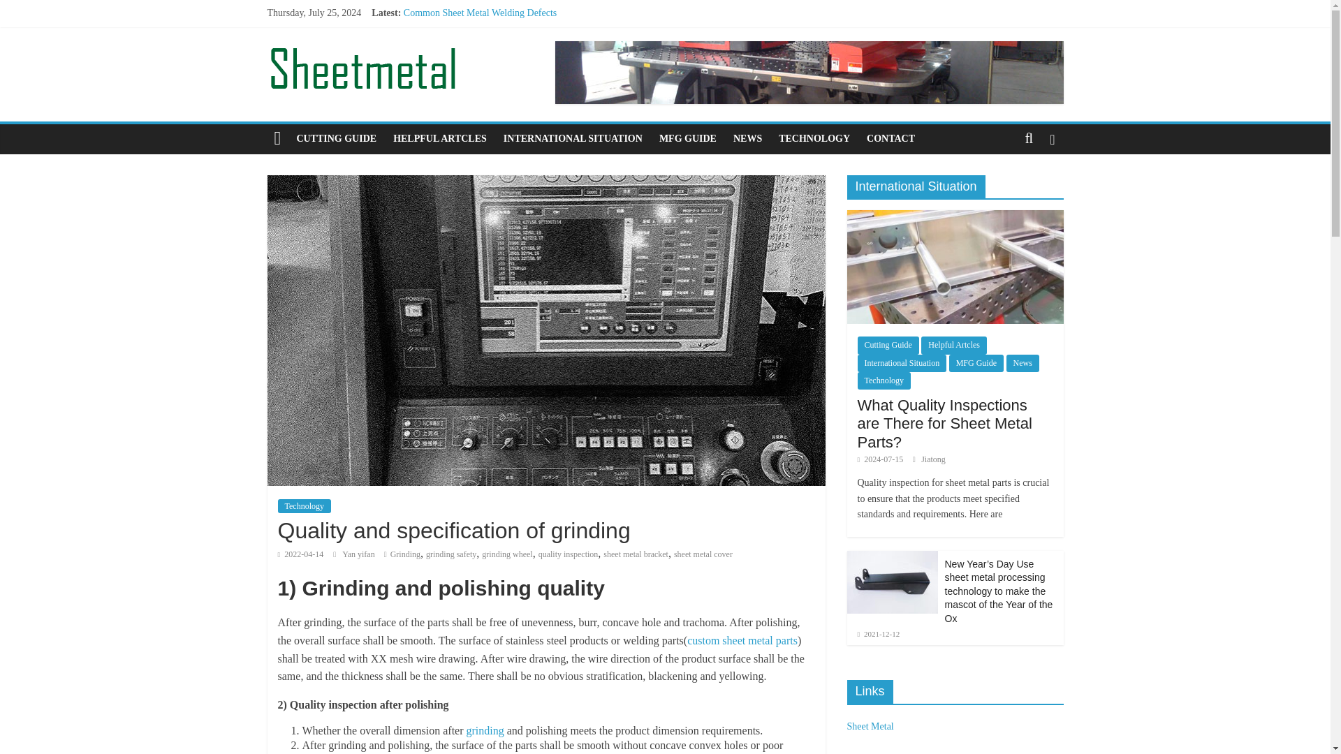 The height and width of the screenshot is (754, 1341). What do you see at coordinates (359, 554) in the screenshot?
I see `Yan yifan` at bounding box center [359, 554].